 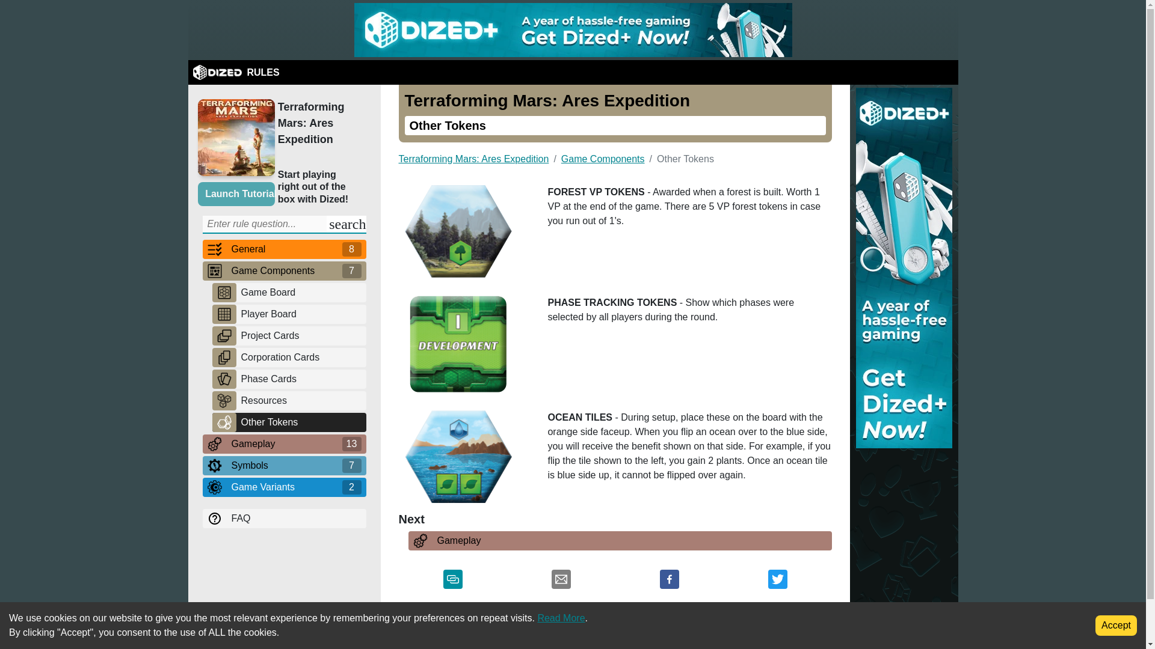 I want to click on Gameplay, so click(x=284, y=443).